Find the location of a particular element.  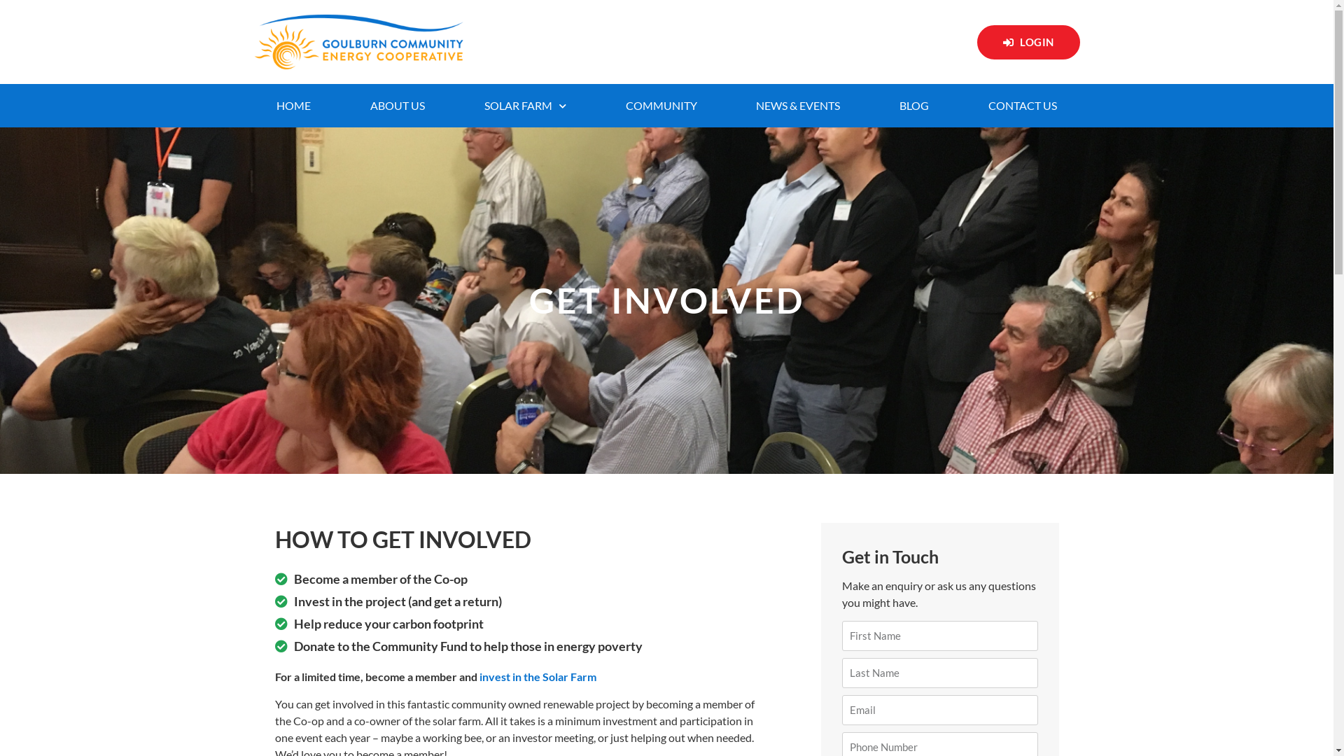

HOME is located at coordinates (293, 106).